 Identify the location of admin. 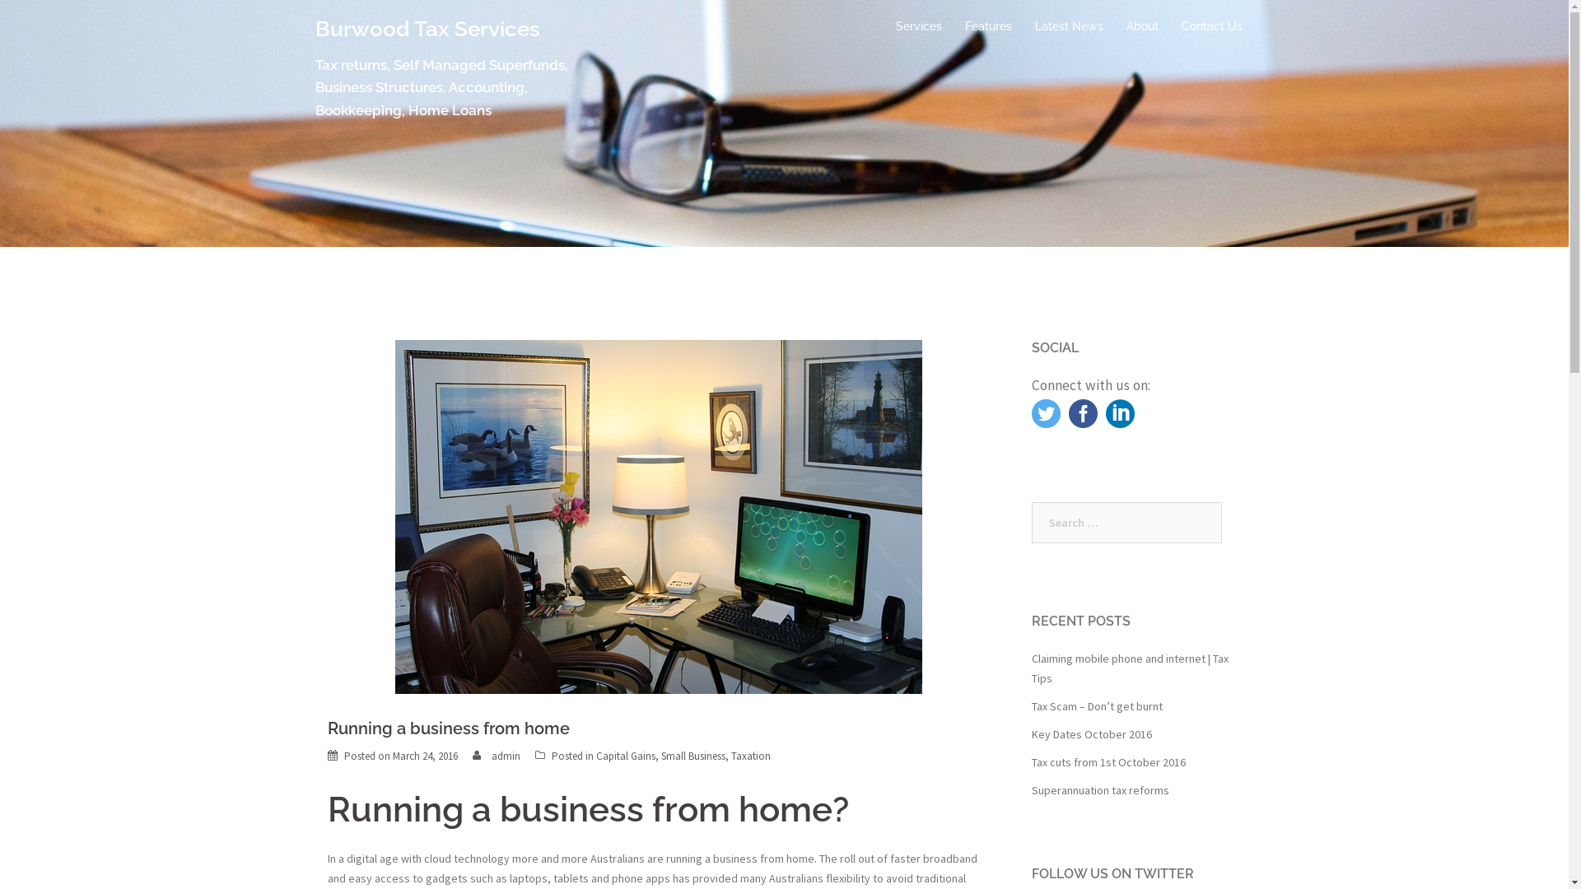
(506, 756).